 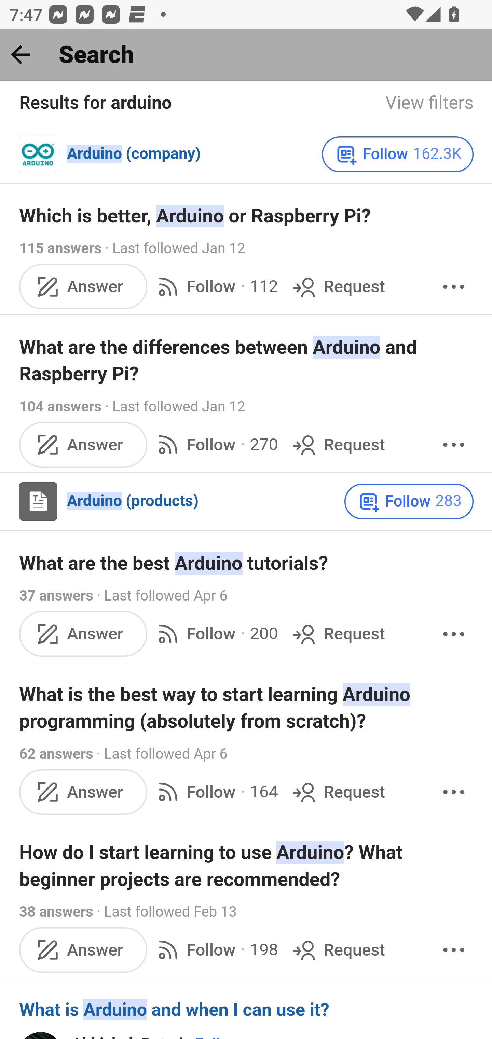 What do you see at coordinates (215, 287) in the screenshot?
I see `Follow · 112` at bounding box center [215, 287].